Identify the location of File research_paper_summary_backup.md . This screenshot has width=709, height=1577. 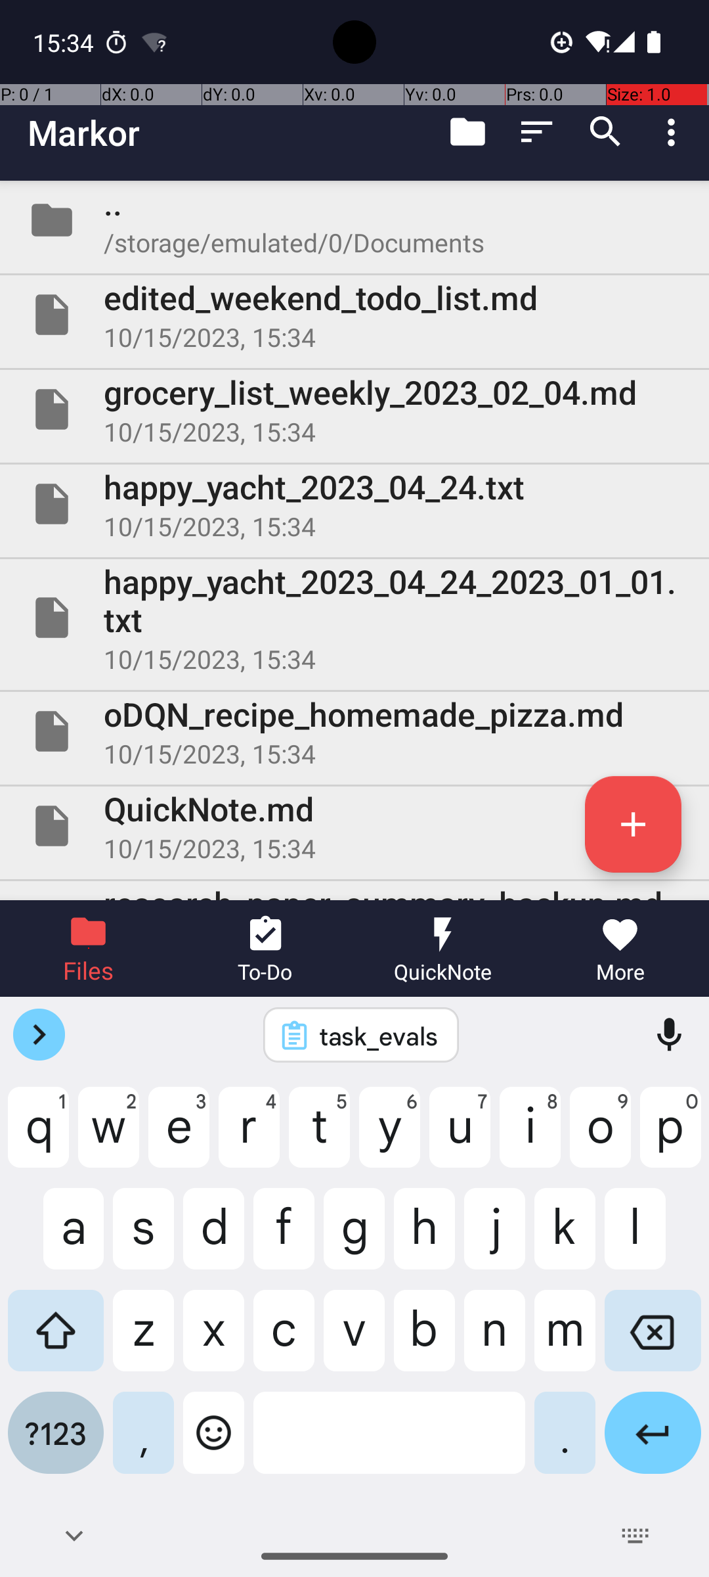
(354, 891).